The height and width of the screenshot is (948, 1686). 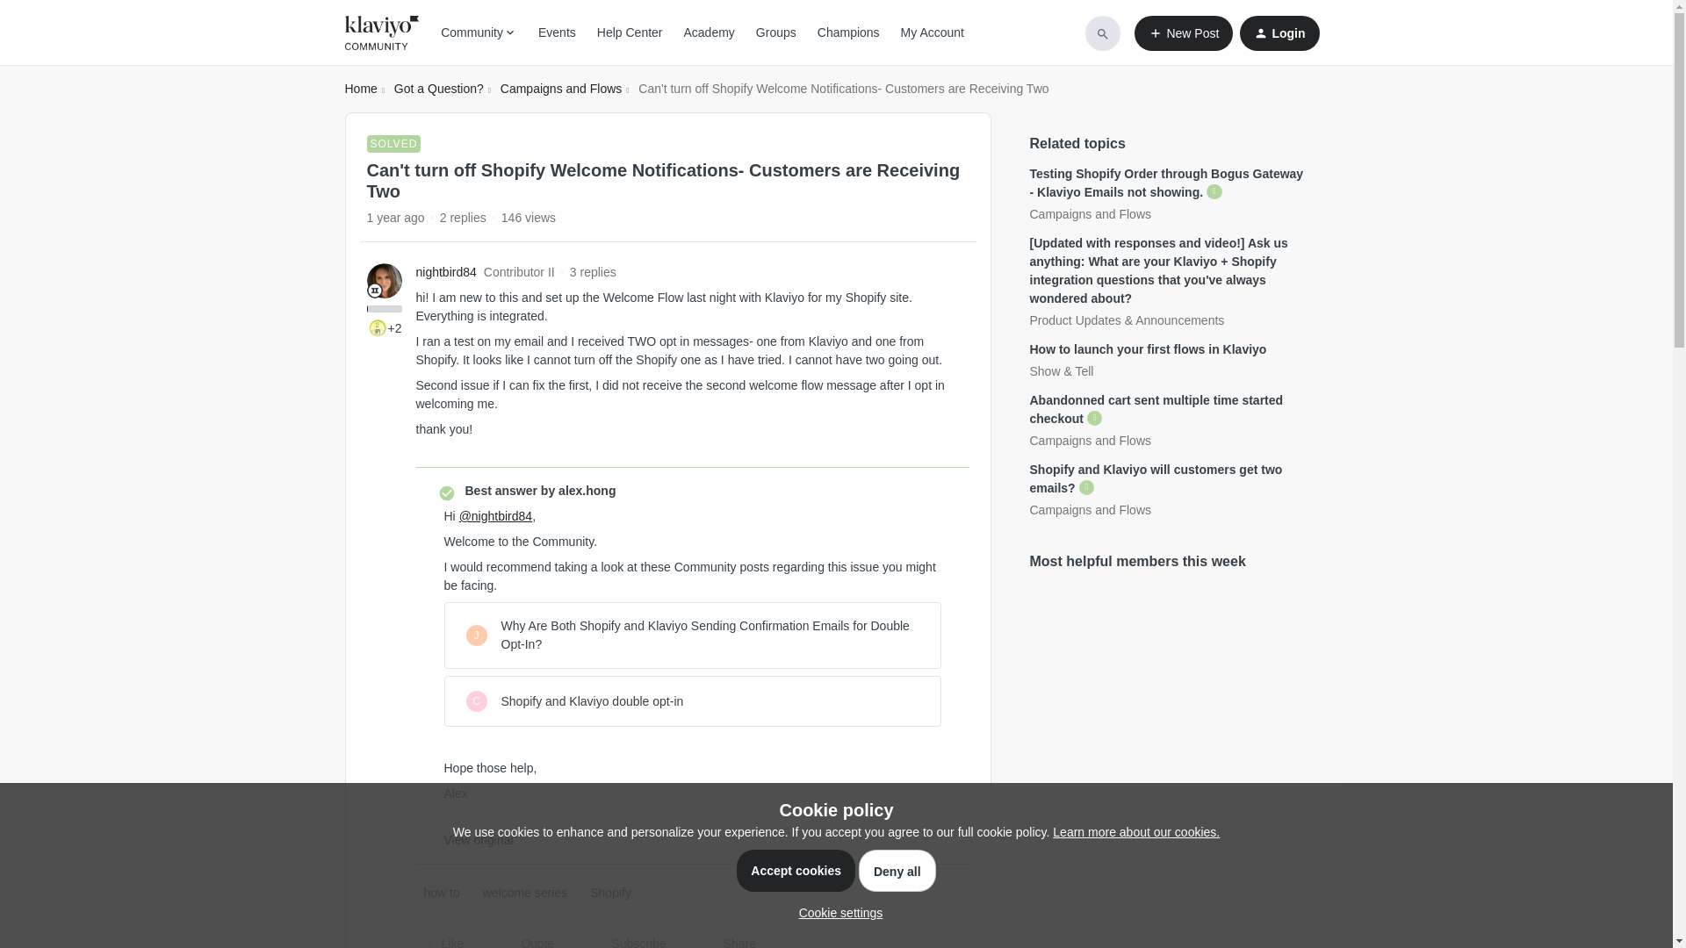 I want to click on My Account, so click(x=933, y=32).